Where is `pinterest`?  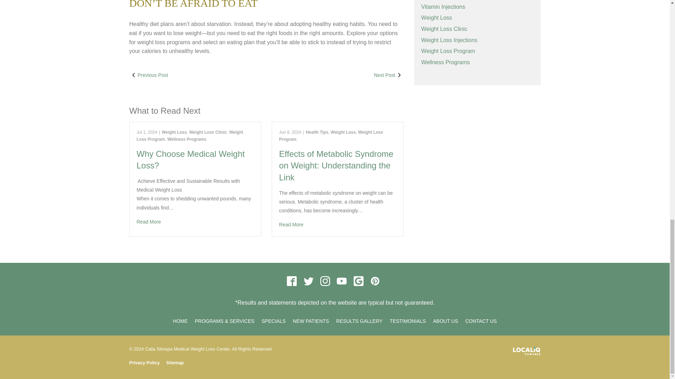 pinterest is located at coordinates (375, 281).